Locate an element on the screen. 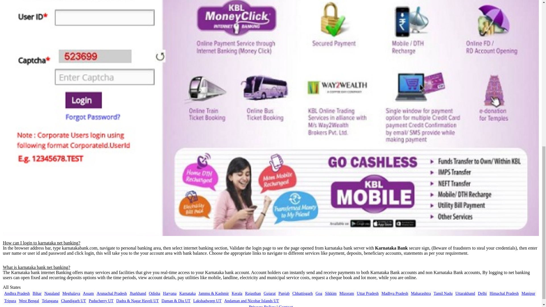  Odisha is located at coordinates (155, 293).